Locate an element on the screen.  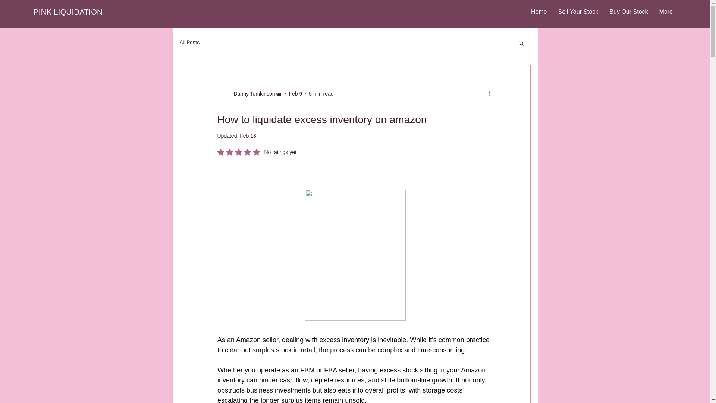
5 min read is located at coordinates (321, 93).